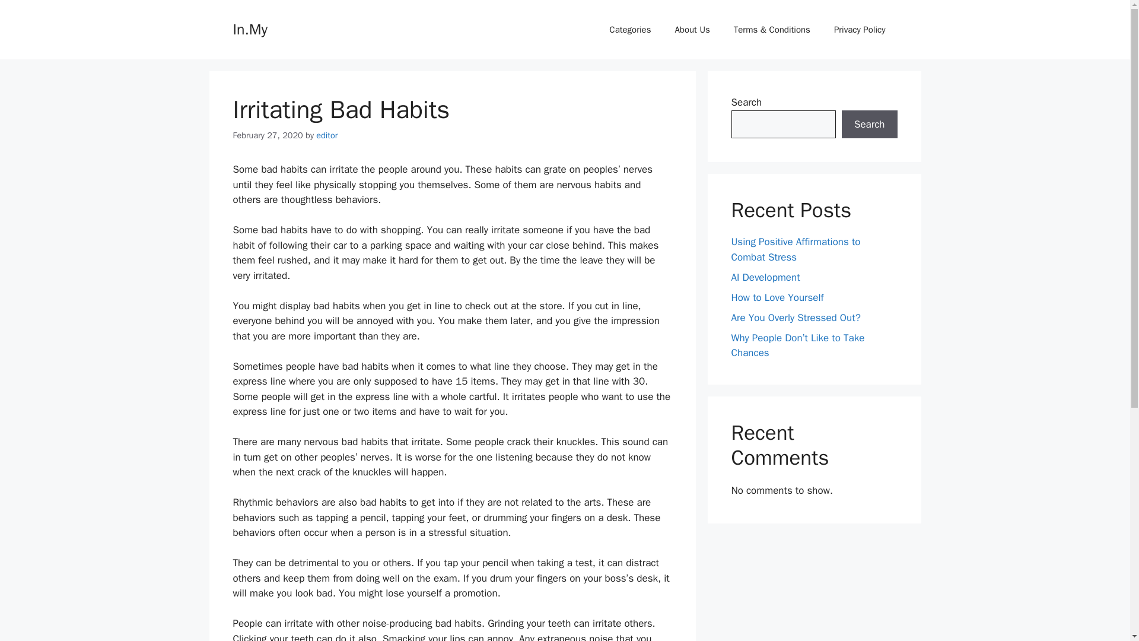 The image size is (1139, 641). Describe the element at coordinates (795, 317) in the screenshot. I see `Are You Overly Stressed Out?` at that location.